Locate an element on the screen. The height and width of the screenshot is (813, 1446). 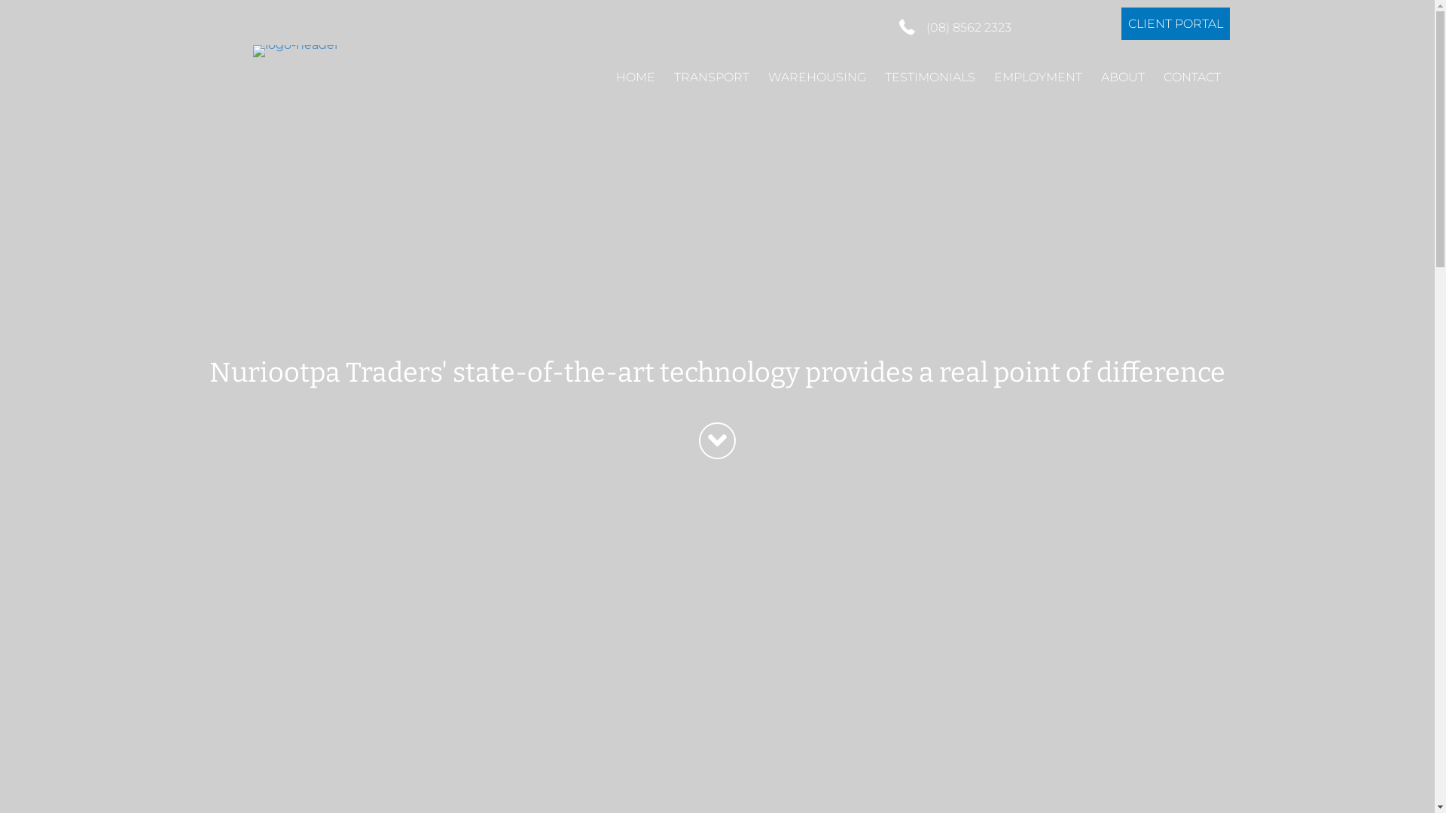
HOME is located at coordinates (636, 77).